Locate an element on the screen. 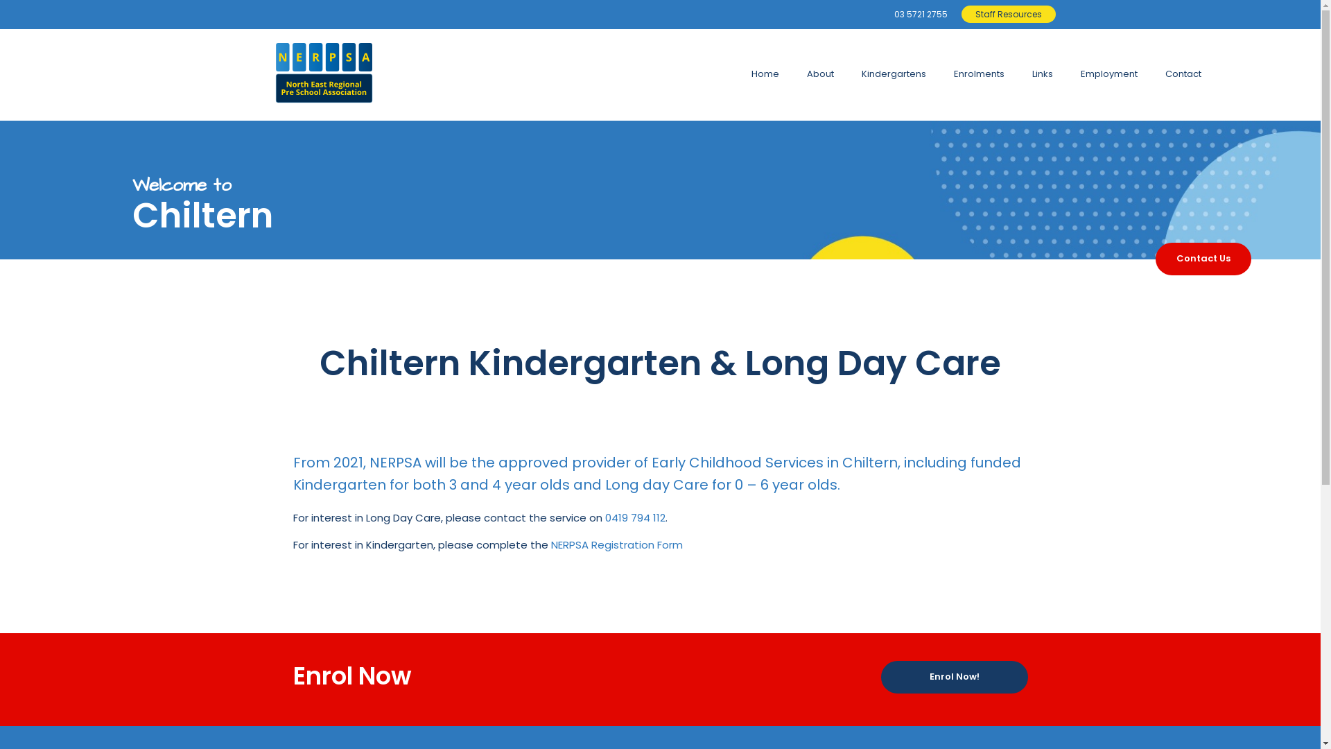  Contact is located at coordinates (1183, 74).